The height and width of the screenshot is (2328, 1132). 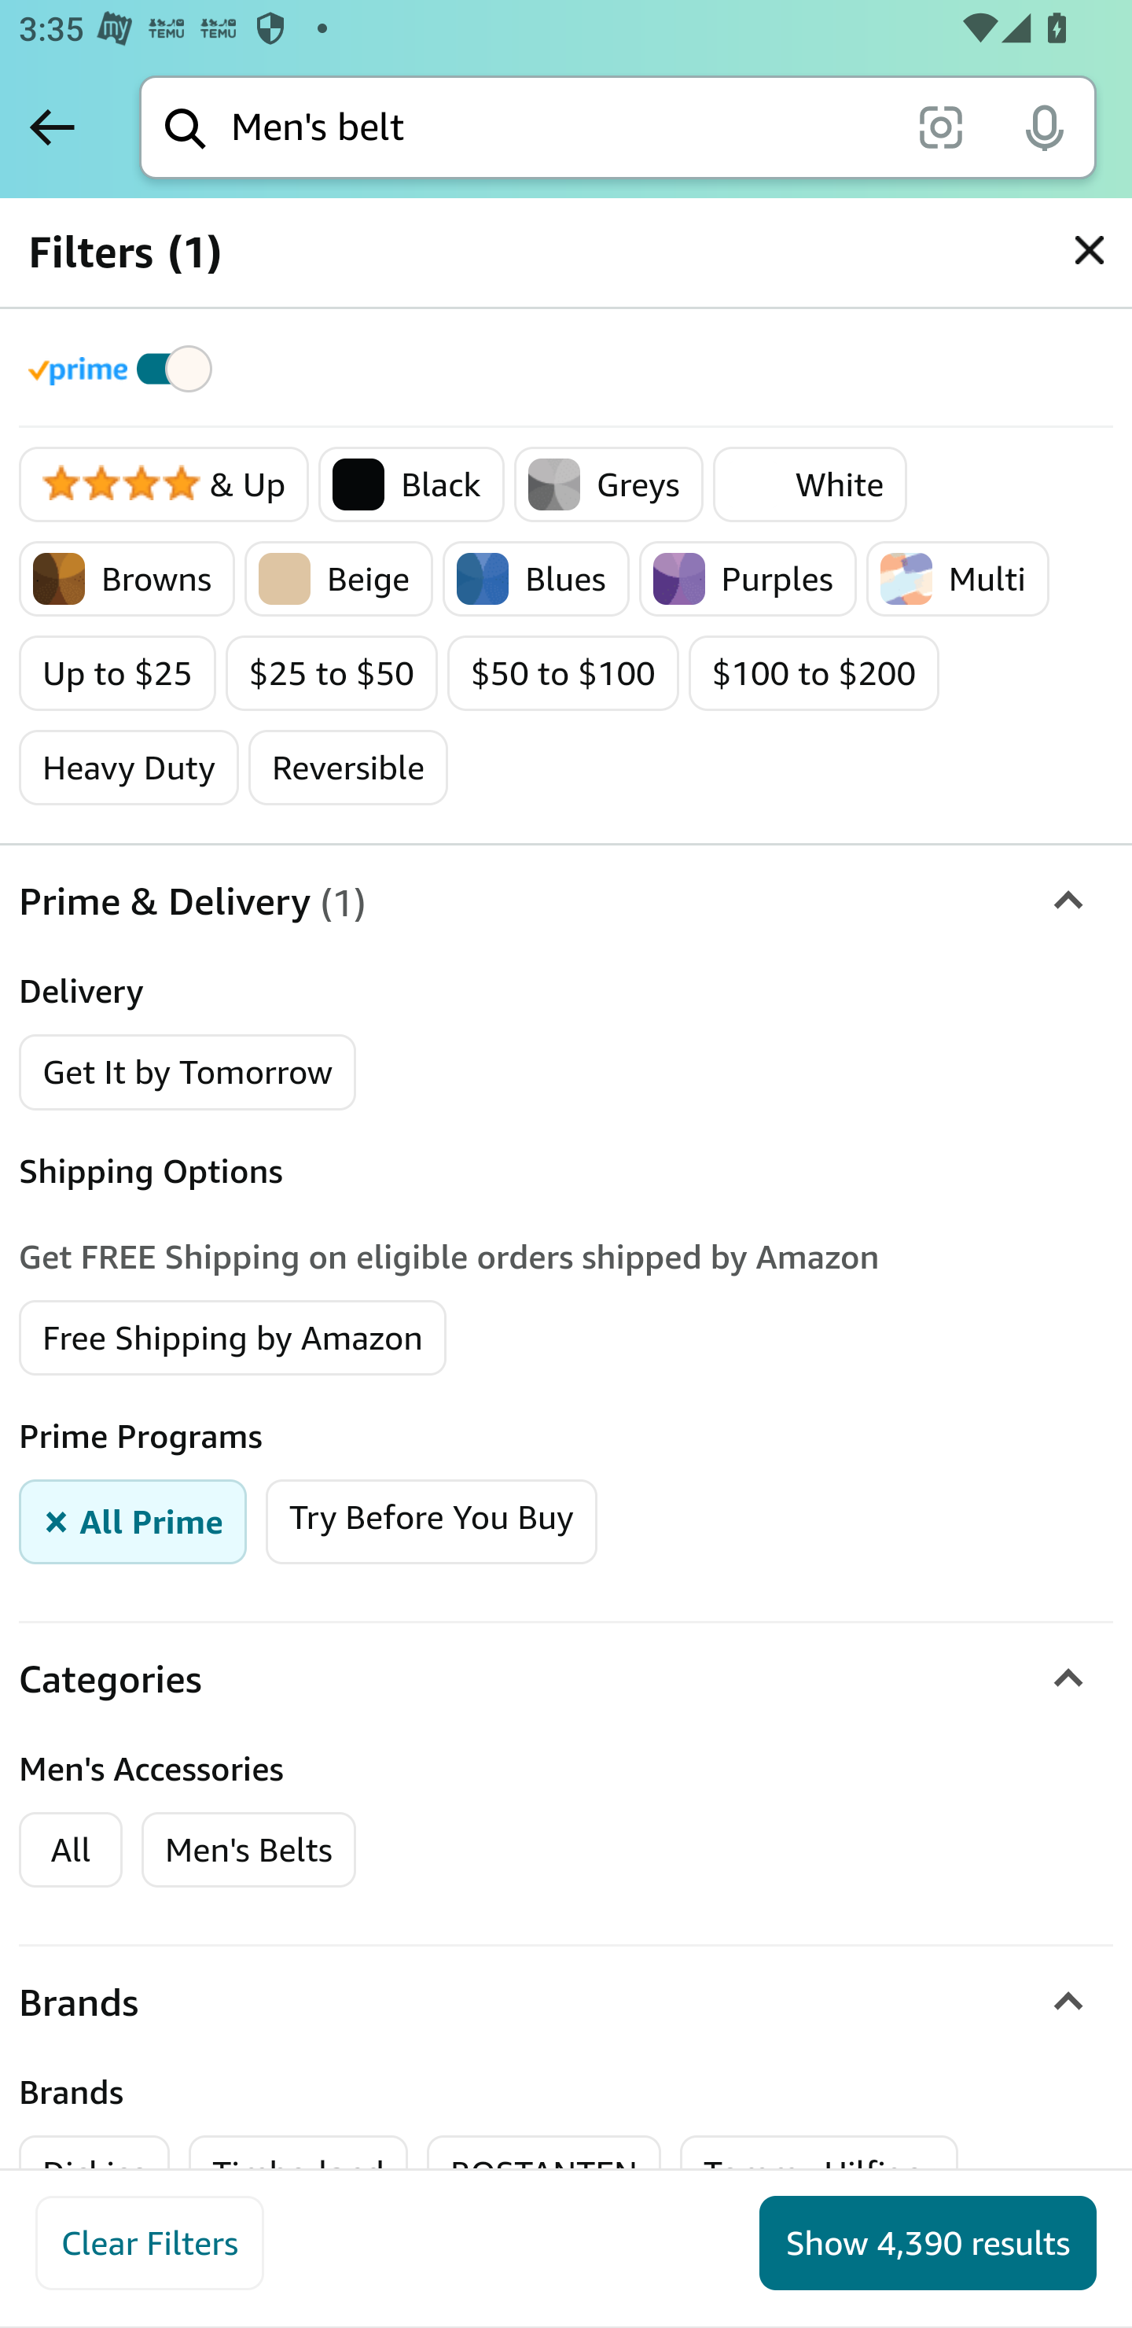 I want to click on Black Black Black Black, so click(x=411, y=485).